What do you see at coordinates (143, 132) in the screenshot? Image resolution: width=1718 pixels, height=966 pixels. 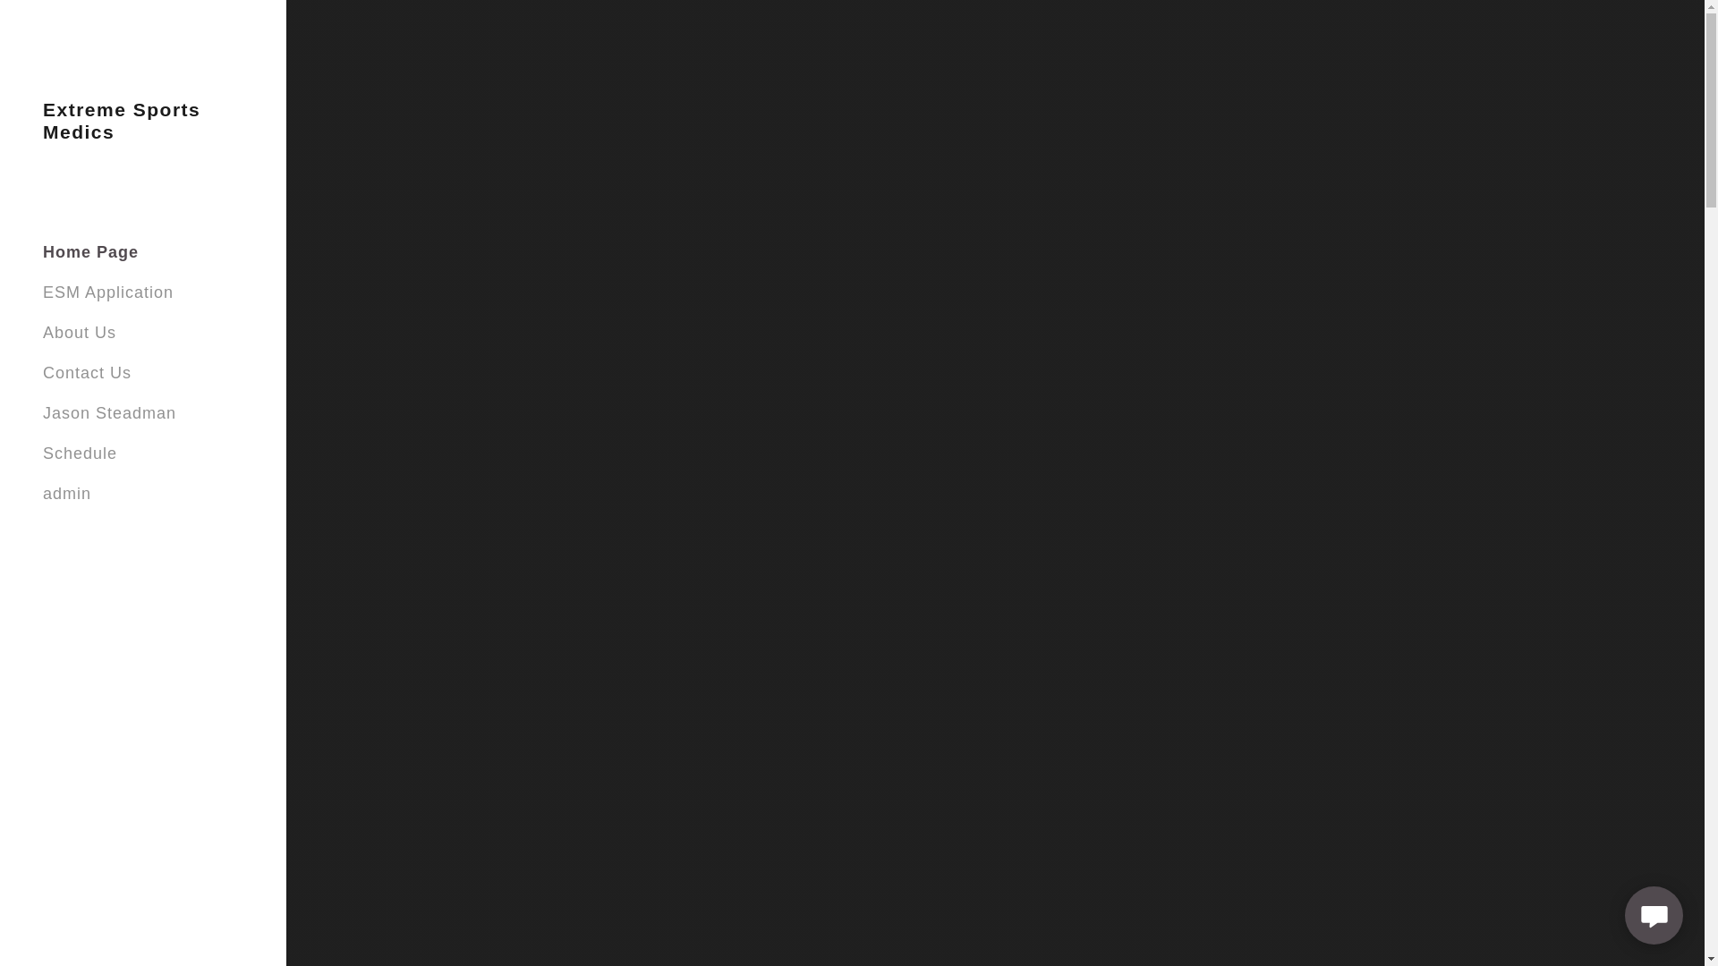 I see `Extreme Sports Medics` at bounding box center [143, 132].